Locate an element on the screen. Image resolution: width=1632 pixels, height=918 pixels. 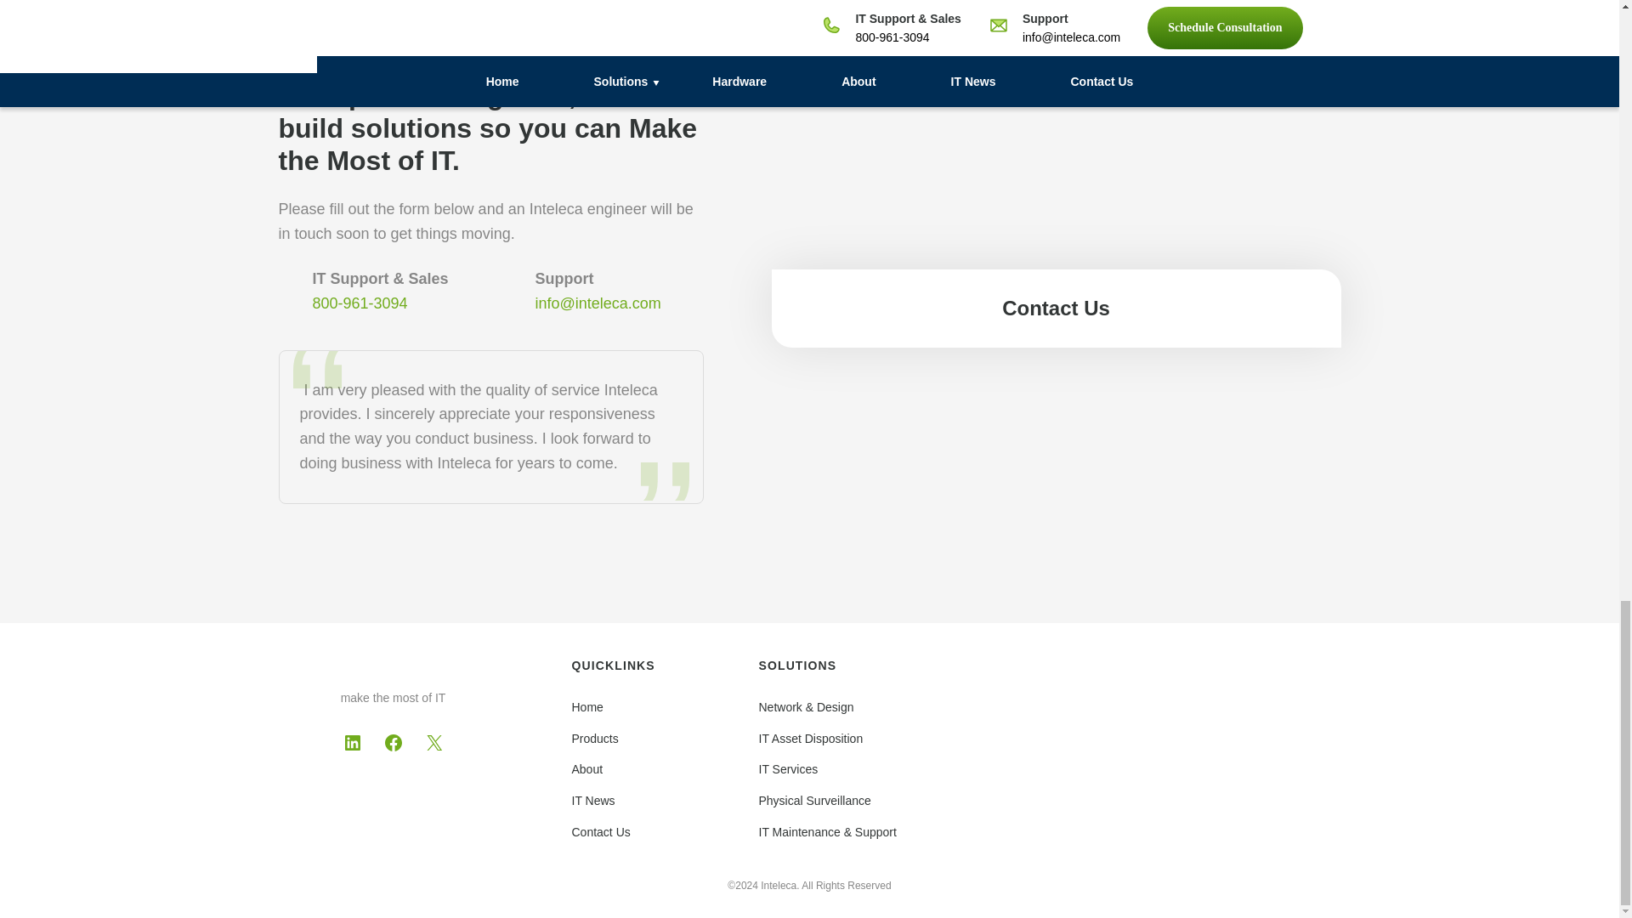
Contact Us is located at coordinates (600, 831).